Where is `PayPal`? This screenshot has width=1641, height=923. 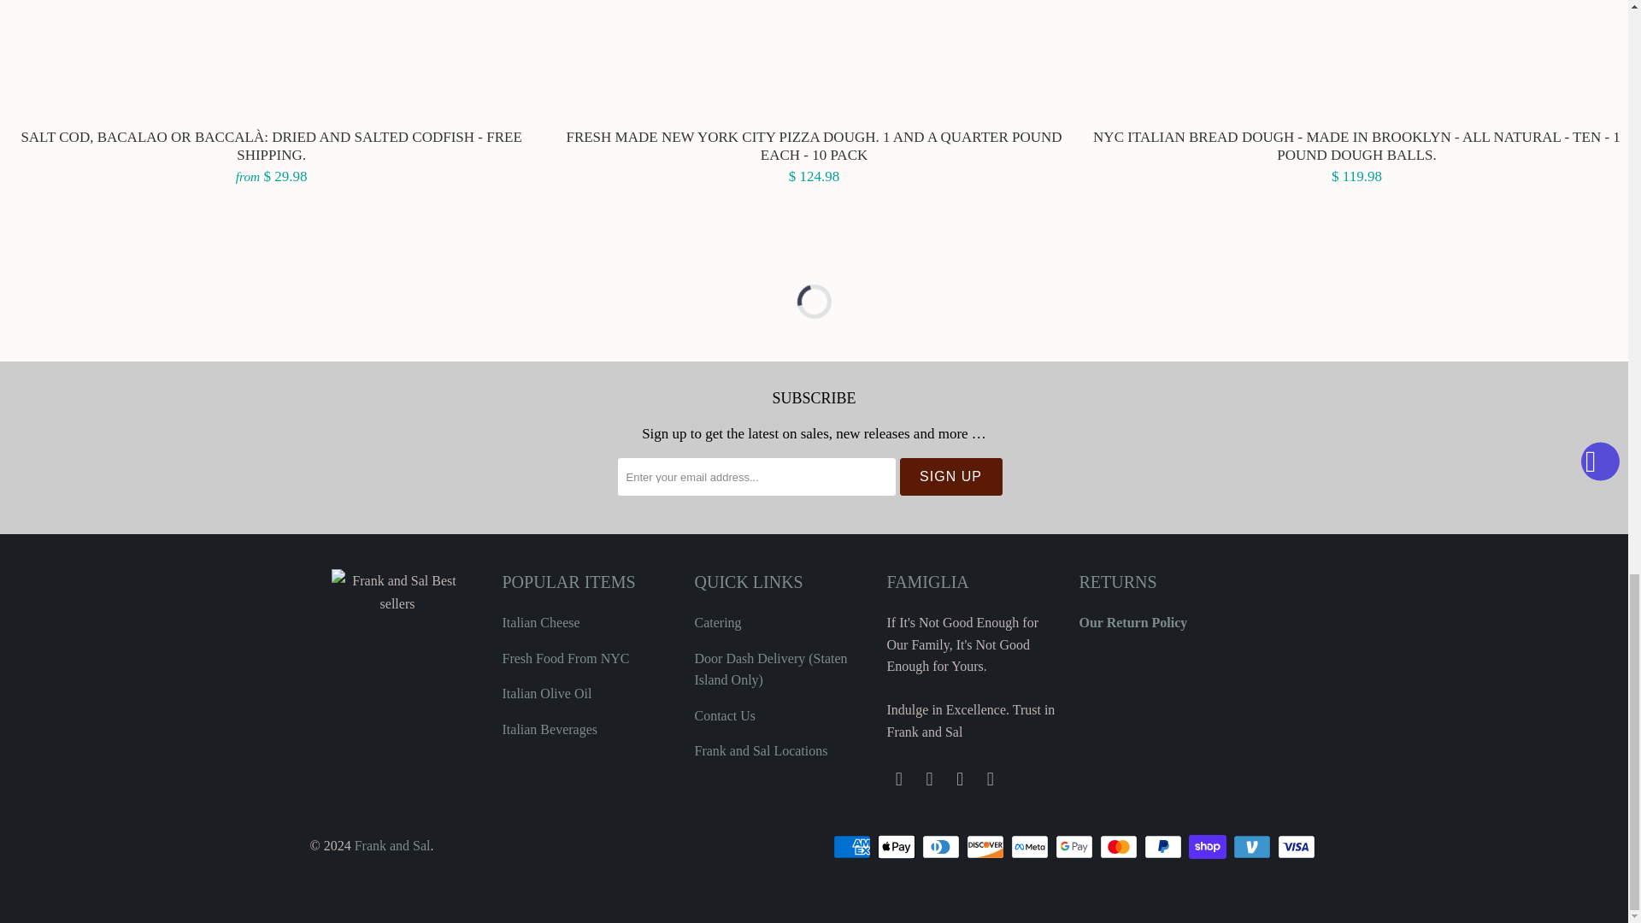 PayPal is located at coordinates (1164, 846).